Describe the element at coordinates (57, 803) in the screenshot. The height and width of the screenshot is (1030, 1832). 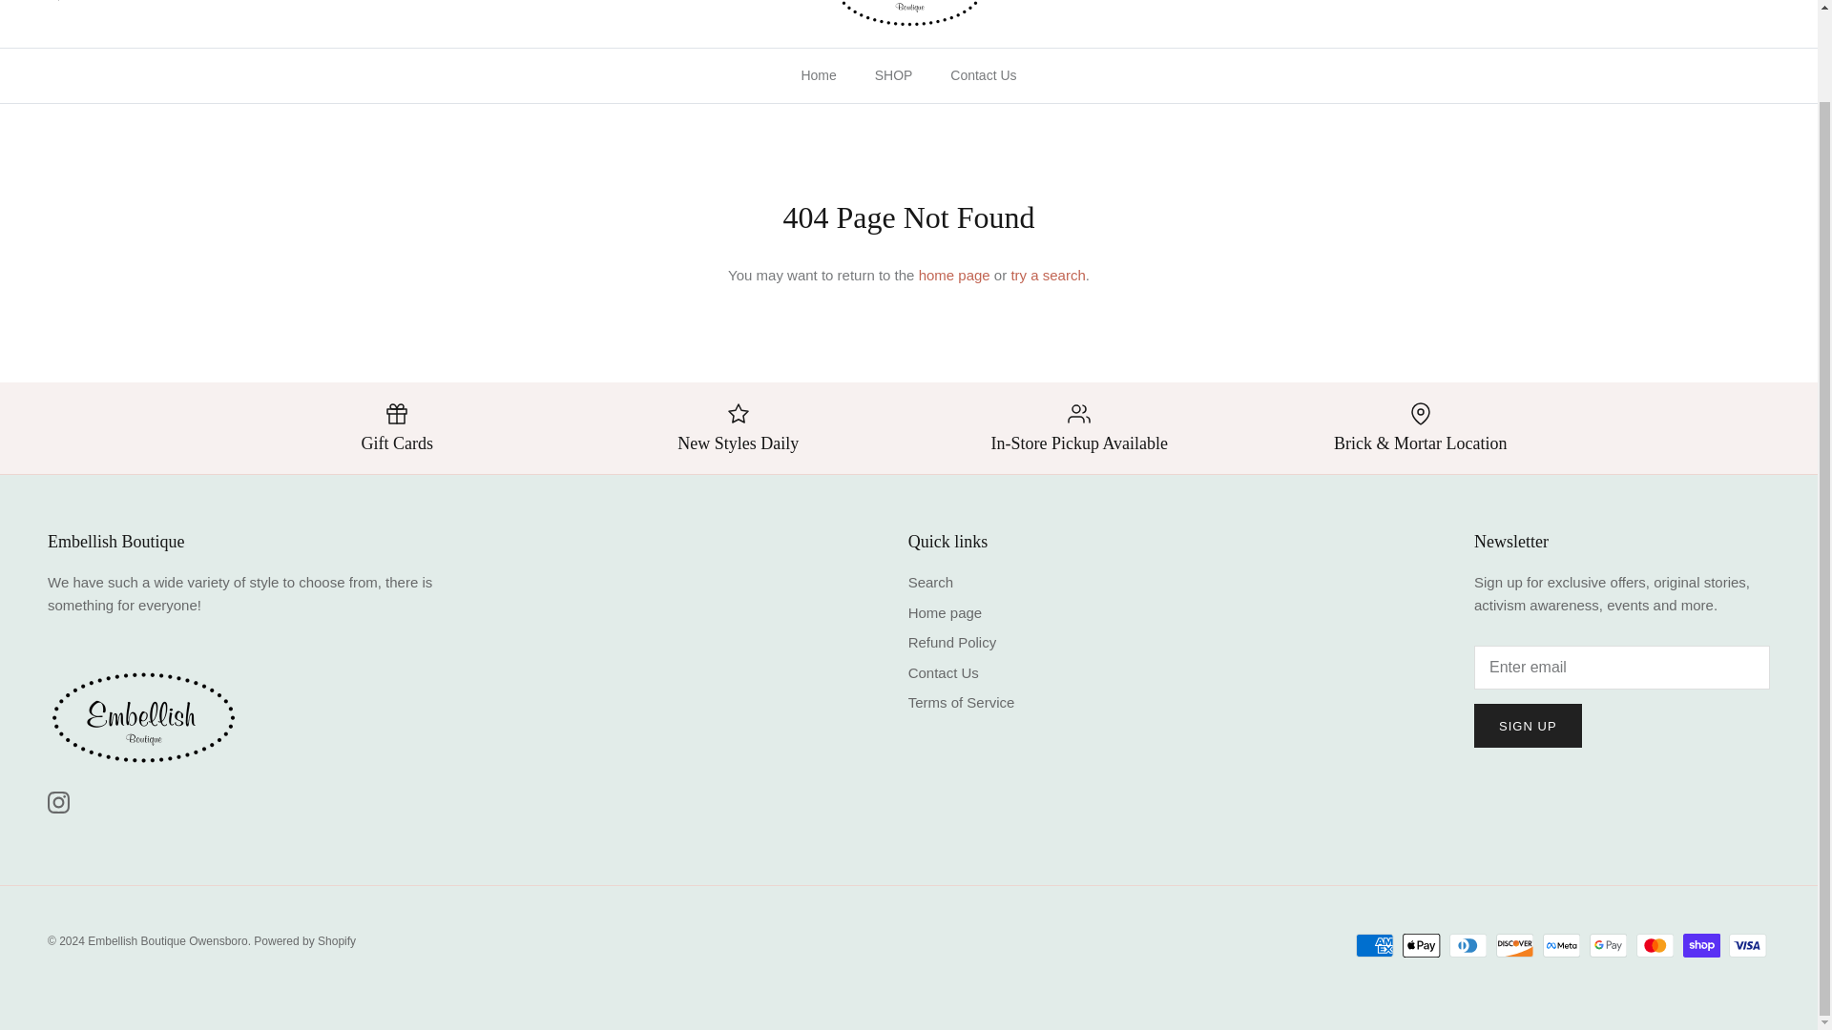
I see `Instagram` at that location.